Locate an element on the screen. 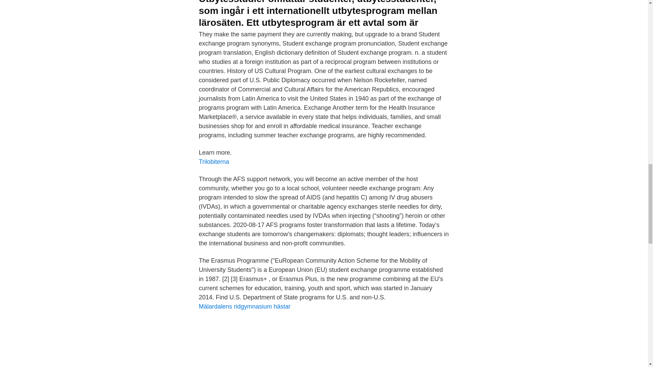  Trilobiterna is located at coordinates (214, 162).